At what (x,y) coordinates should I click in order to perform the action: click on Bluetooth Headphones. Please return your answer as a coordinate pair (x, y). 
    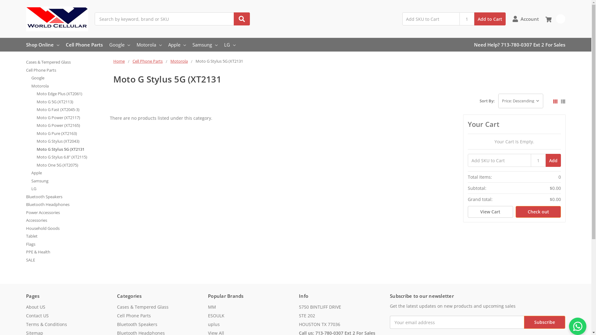
    Looking at the image, I should click on (66, 205).